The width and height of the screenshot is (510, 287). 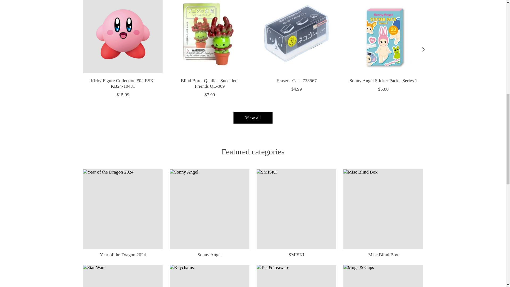 What do you see at coordinates (296, 37) in the screenshot?
I see `Sun Star Eraser - Cat - 738567` at bounding box center [296, 37].